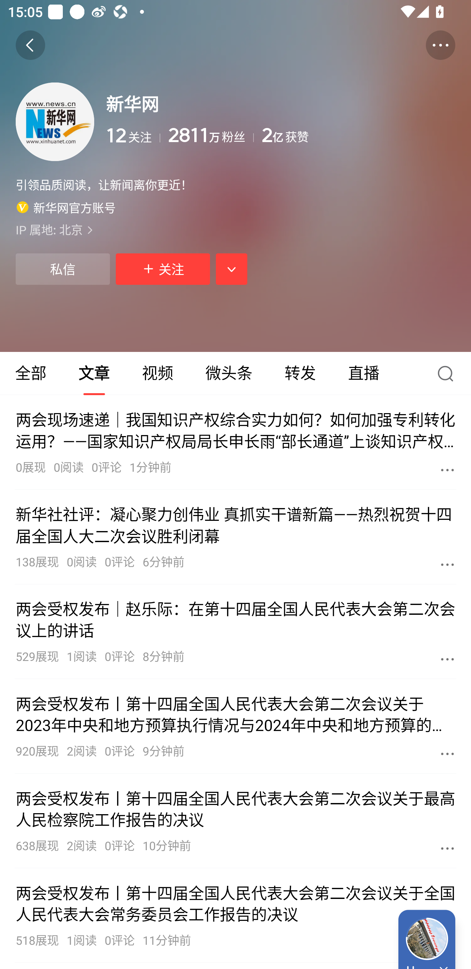 This screenshot has height=969, width=471. What do you see at coordinates (211, 136) in the screenshot?
I see `2811万 粉丝` at bounding box center [211, 136].